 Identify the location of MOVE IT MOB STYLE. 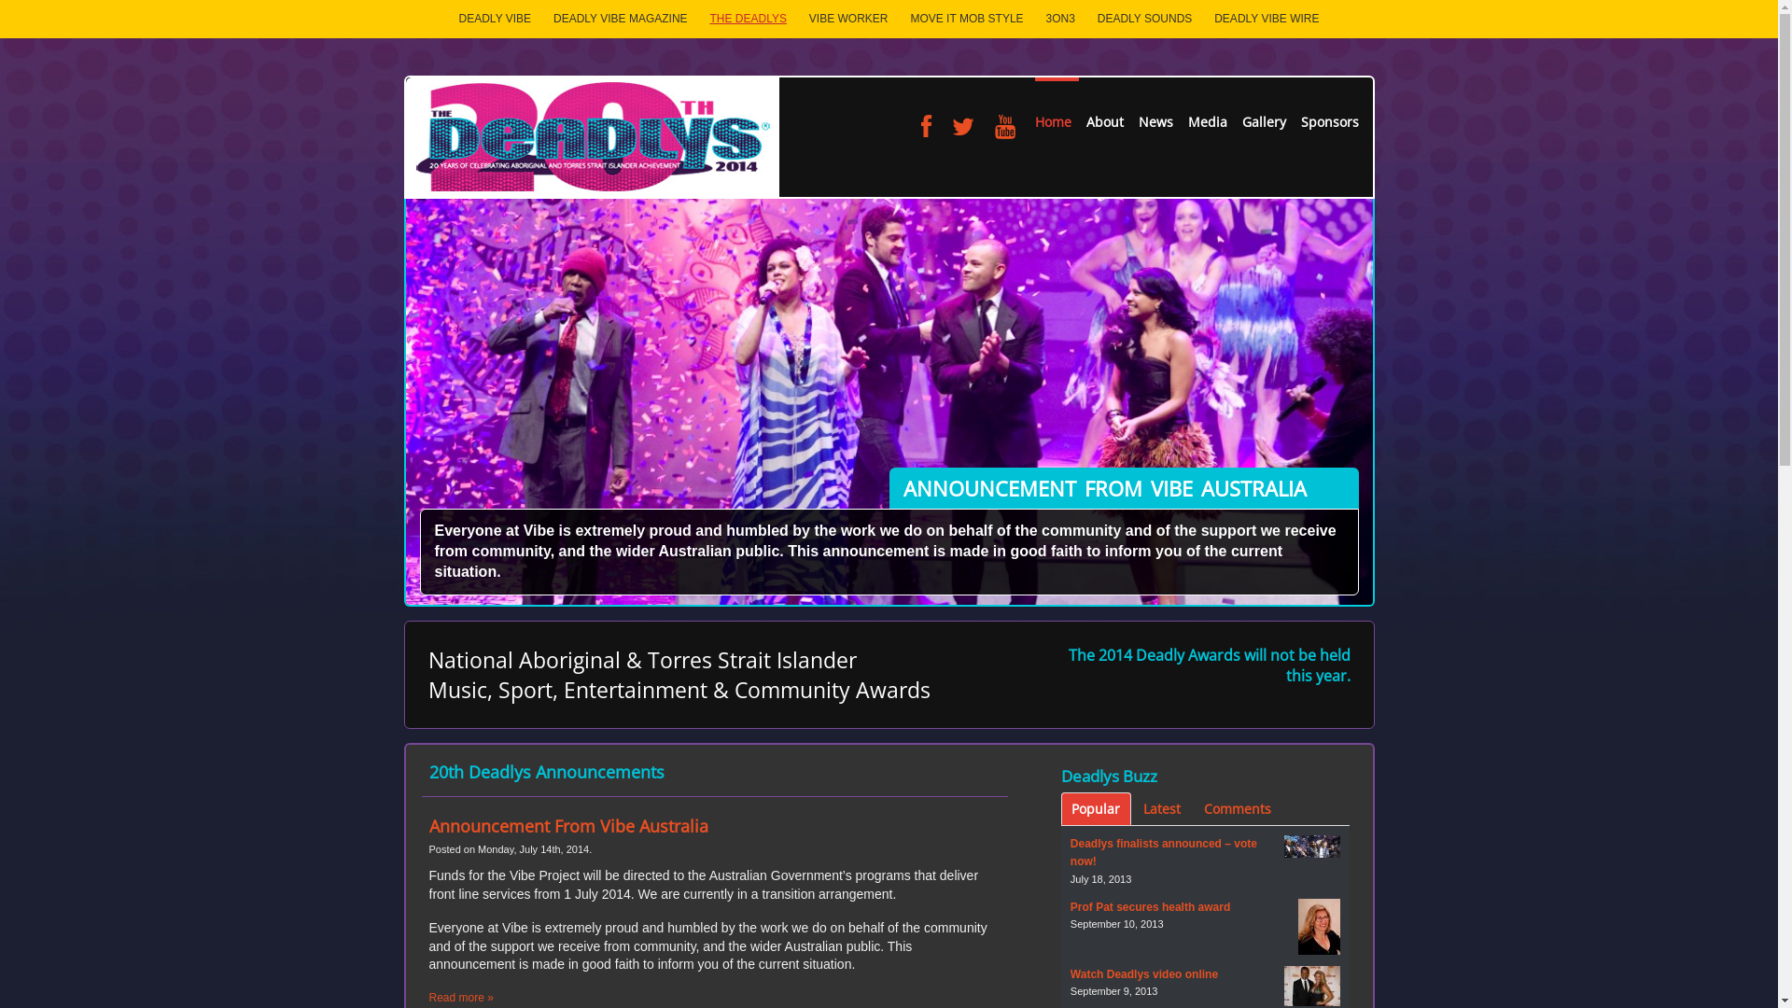
(966, 19).